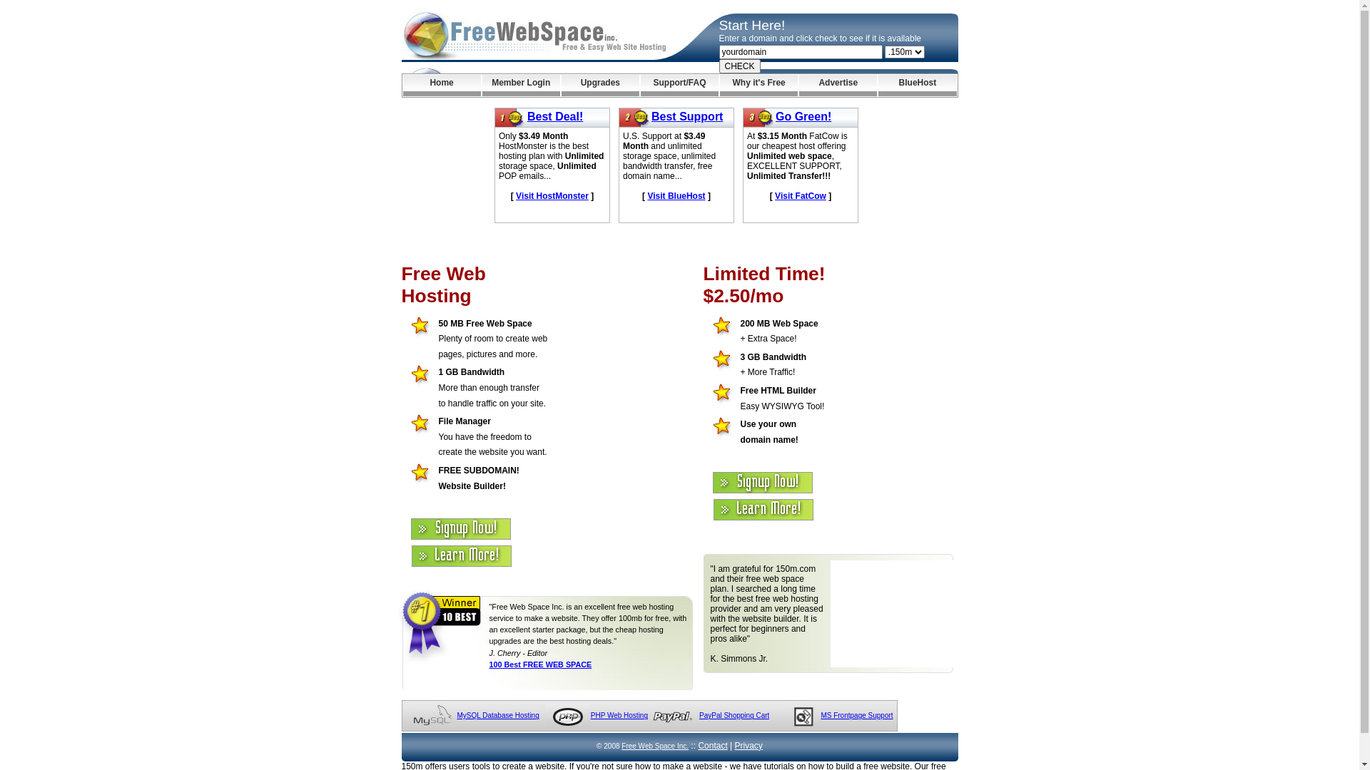 This screenshot has height=770, width=1370. Describe the element at coordinates (601, 86) in the screenshot. I see `Upgrades` at that location.